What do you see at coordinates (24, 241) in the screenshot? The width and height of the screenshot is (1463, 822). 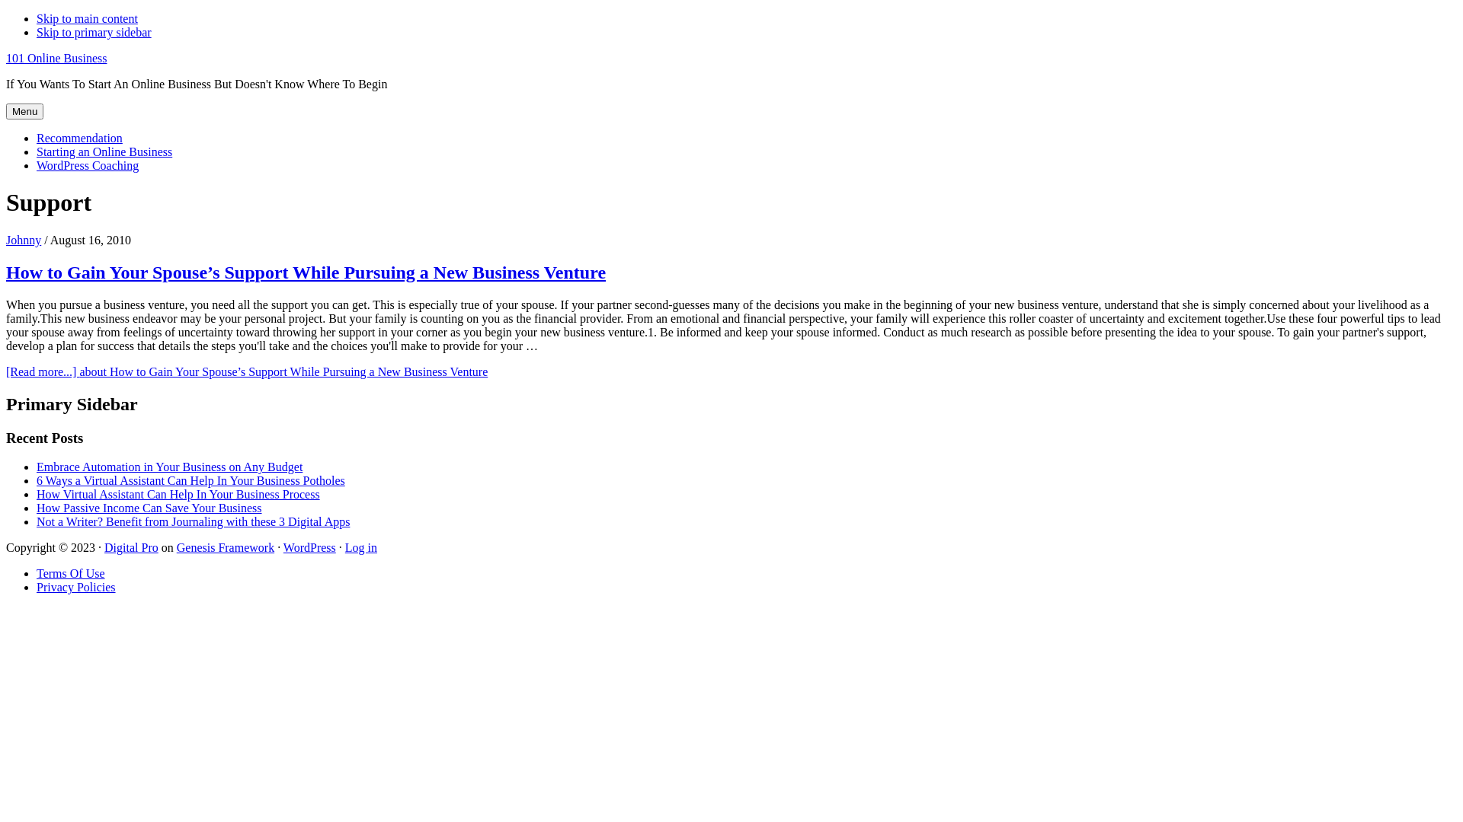 I see `Johnny` at bounding box center [24, 241].